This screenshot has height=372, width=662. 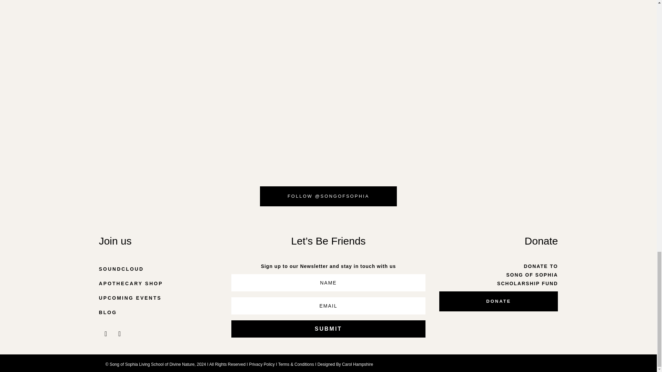 What do you see at coordinates (158, 269) in the screenshot?
I see `SOUNDCLOUD` at bounding box center [158, 269].